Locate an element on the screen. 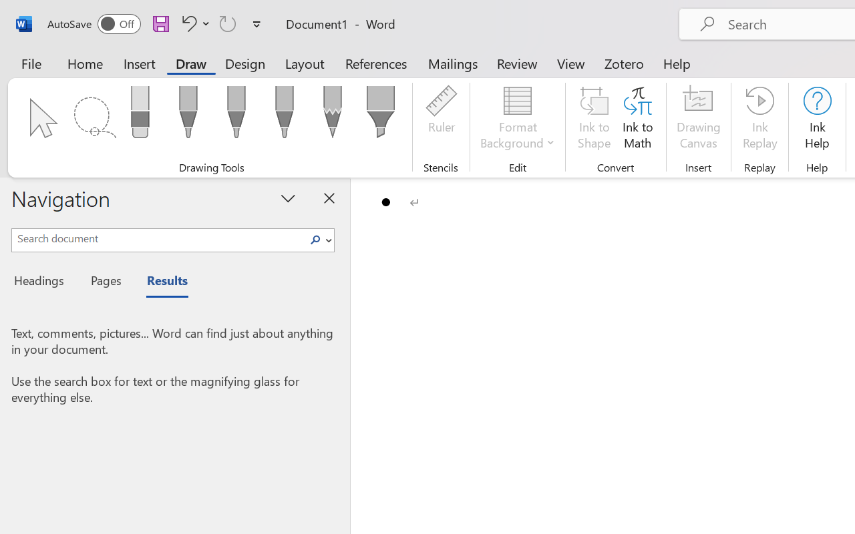 Image resolution: width=855 pixels, height=534 pixels. Ink Replay is located at coordinates (760, 120).